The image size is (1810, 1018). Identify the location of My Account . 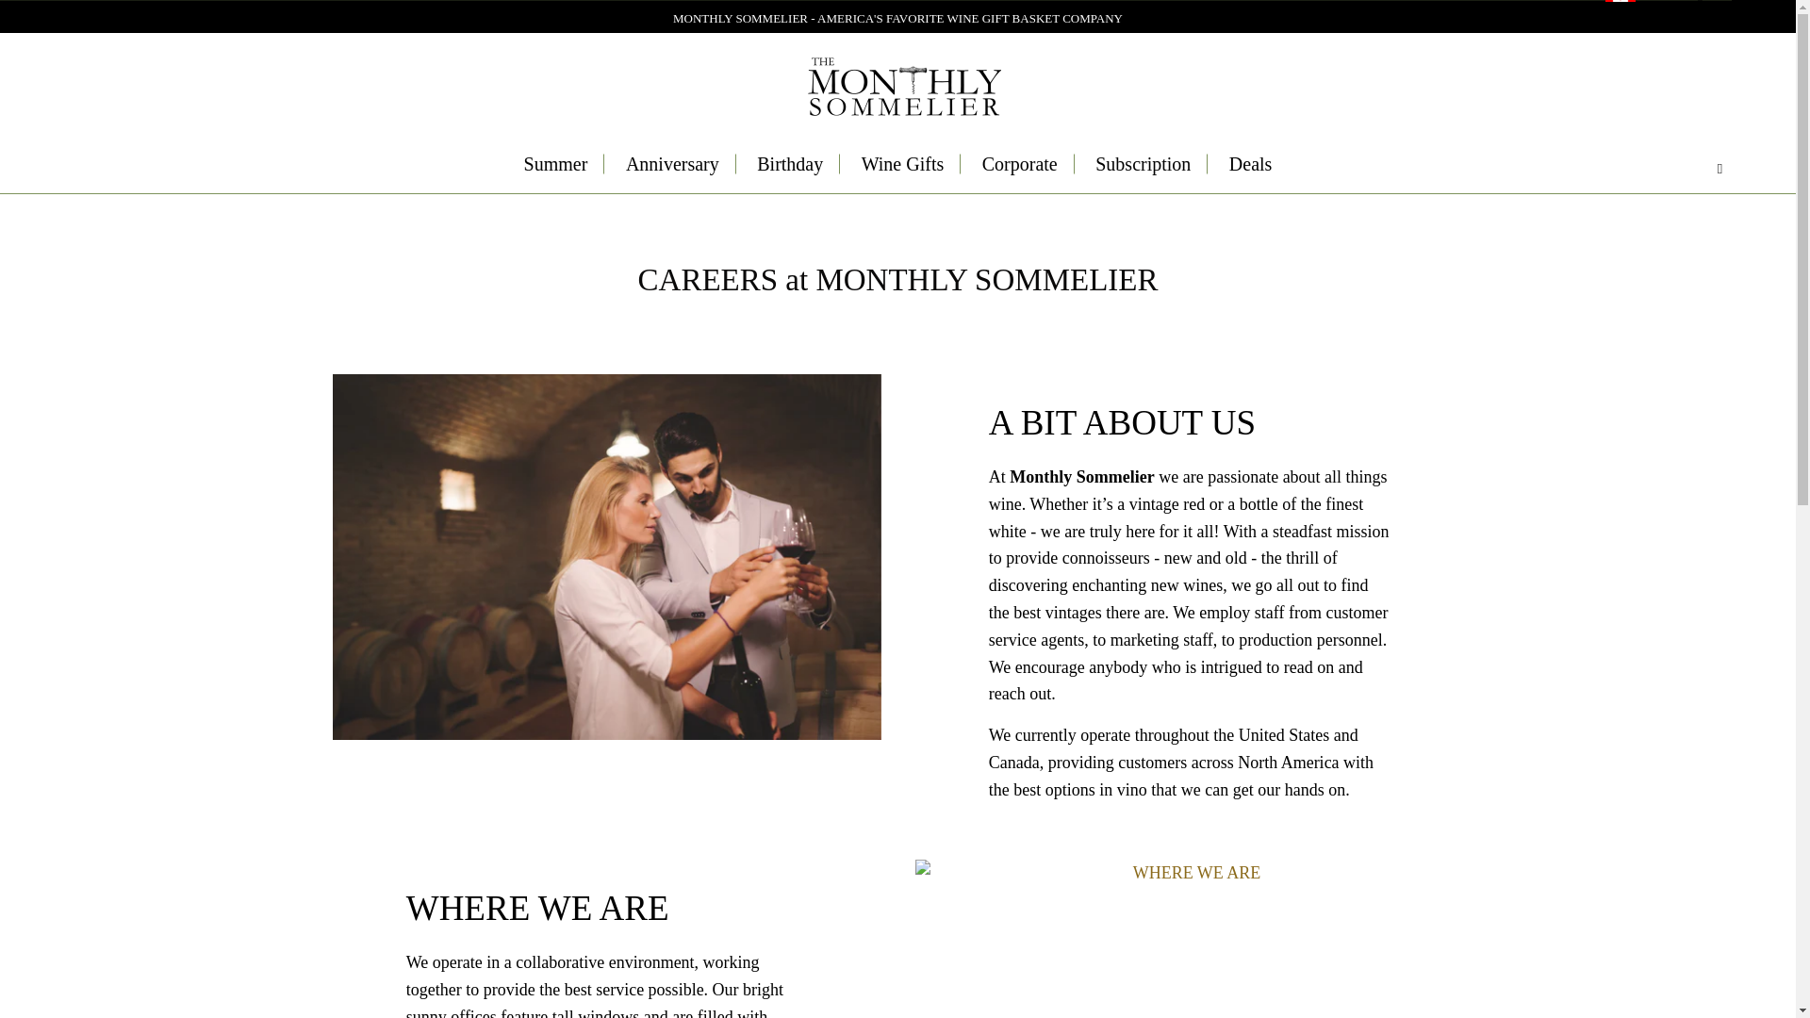
(1687, 7).